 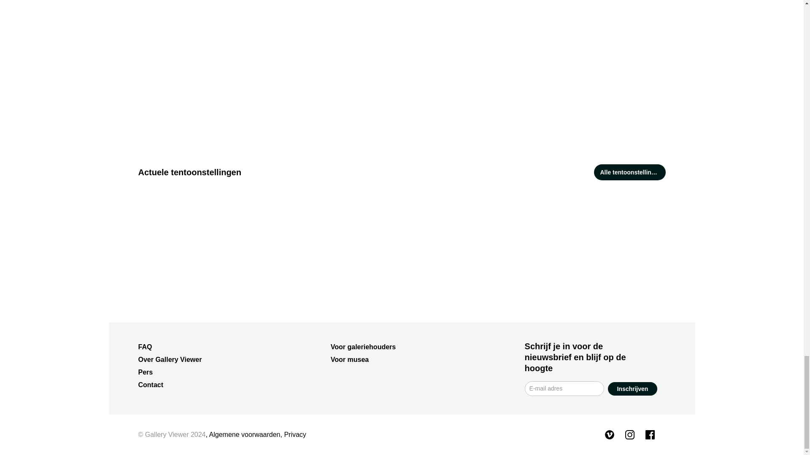 I want to click on Voor musea, so click(x=349, y=359).